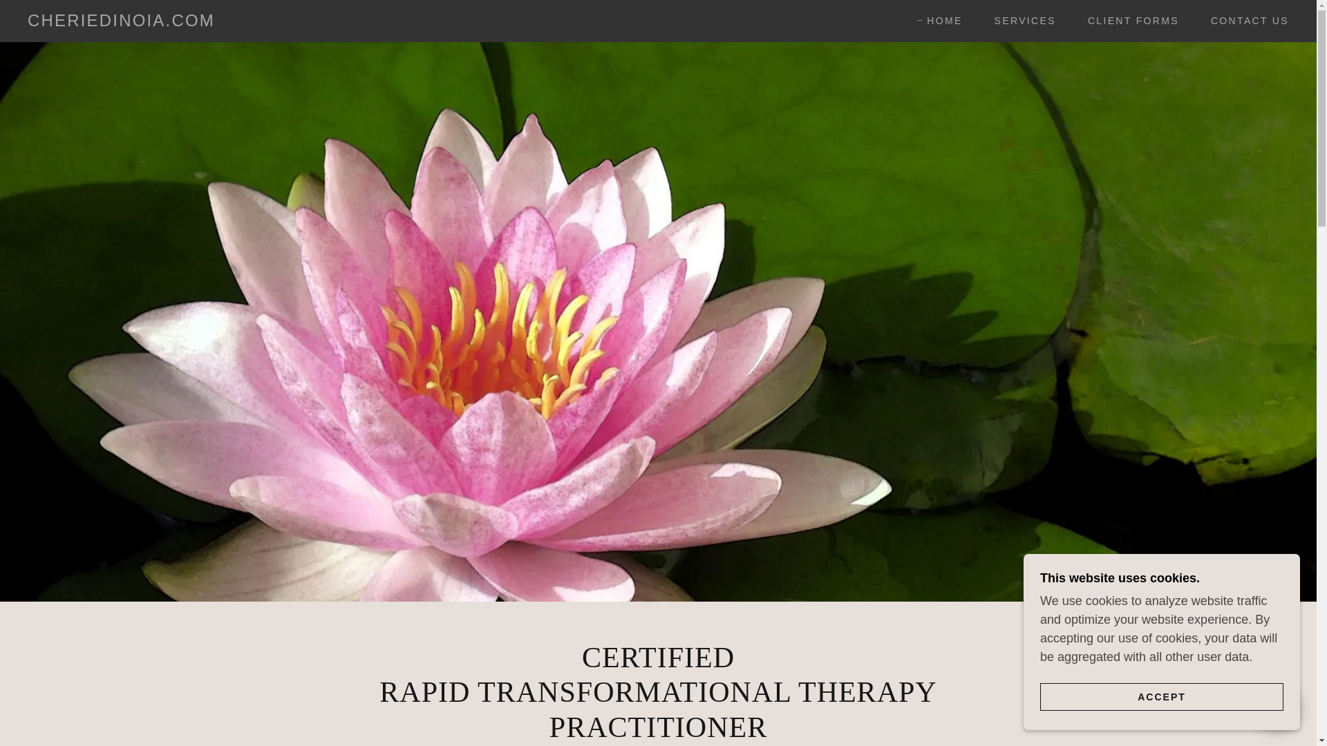  Describe the element at coordinates (1020, 20) in the screenshot. I see `SERVICES` at that location.